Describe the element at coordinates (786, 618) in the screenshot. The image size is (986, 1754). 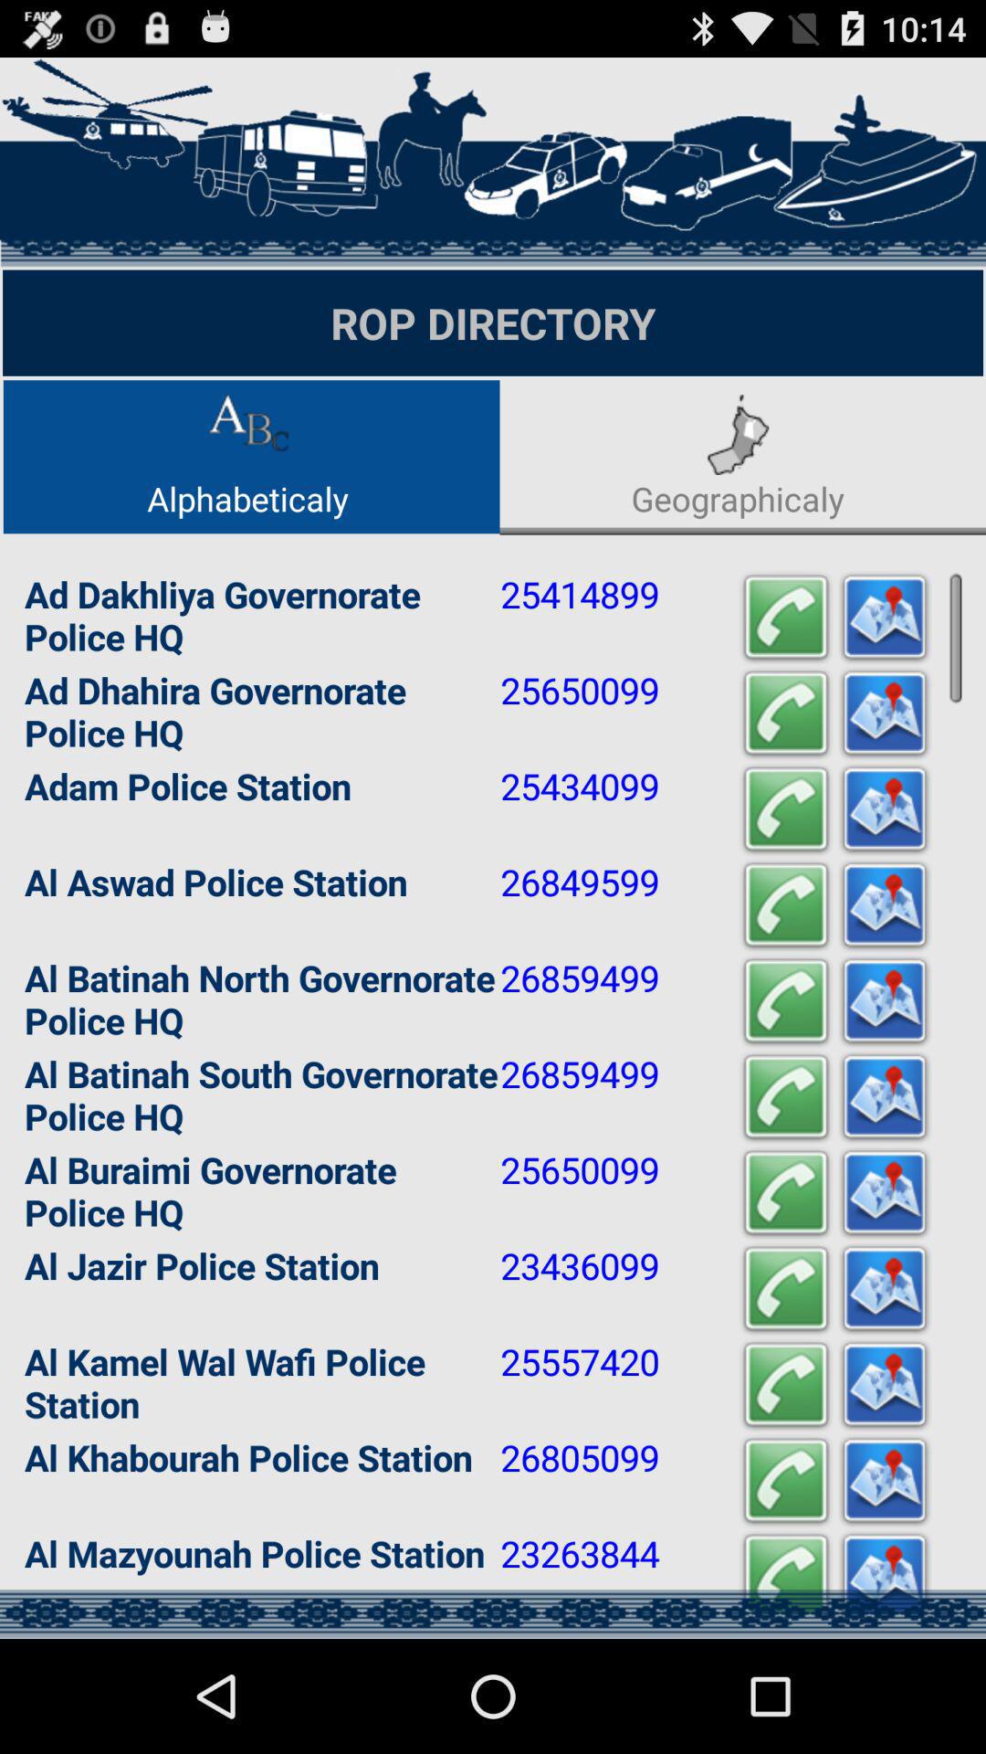
I see `call phone number` at that location.